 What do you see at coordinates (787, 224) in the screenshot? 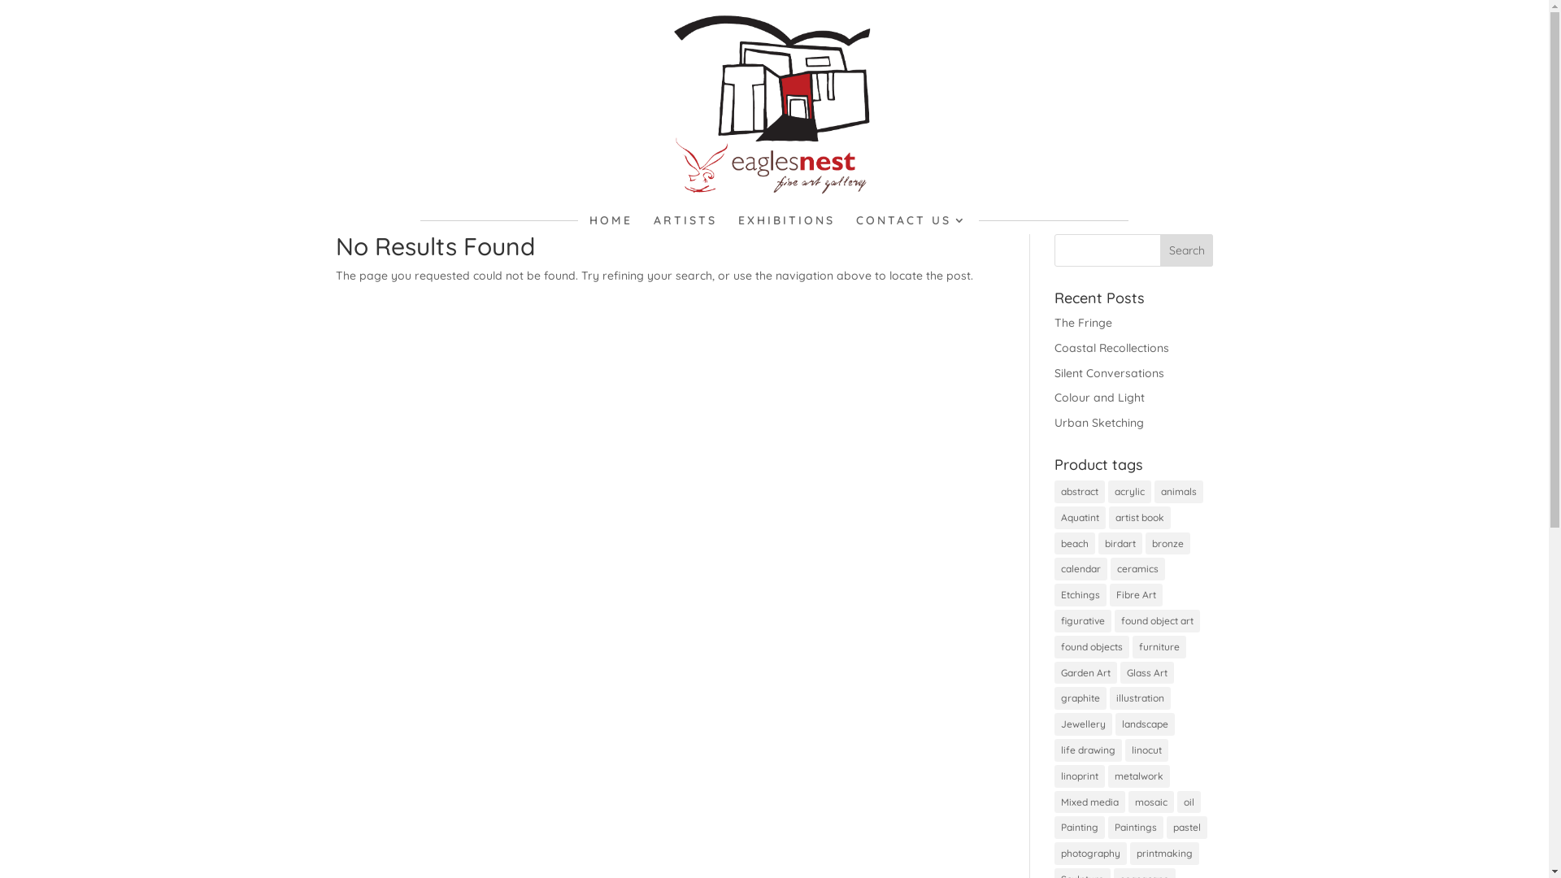
I see `EXHIBITIONS` at bounding box center [787, 224].